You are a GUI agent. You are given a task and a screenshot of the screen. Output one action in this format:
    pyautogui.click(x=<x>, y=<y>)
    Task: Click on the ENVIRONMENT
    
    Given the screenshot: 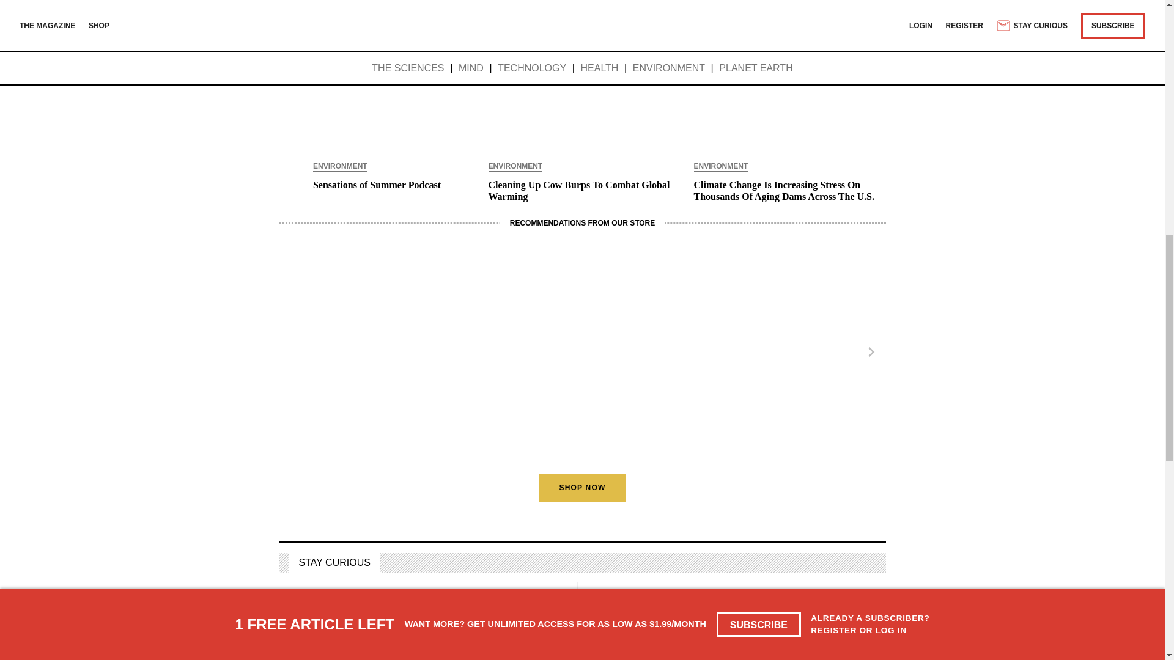 What is the action you would take?
    pyautogui.click(x=340, y=167)
    